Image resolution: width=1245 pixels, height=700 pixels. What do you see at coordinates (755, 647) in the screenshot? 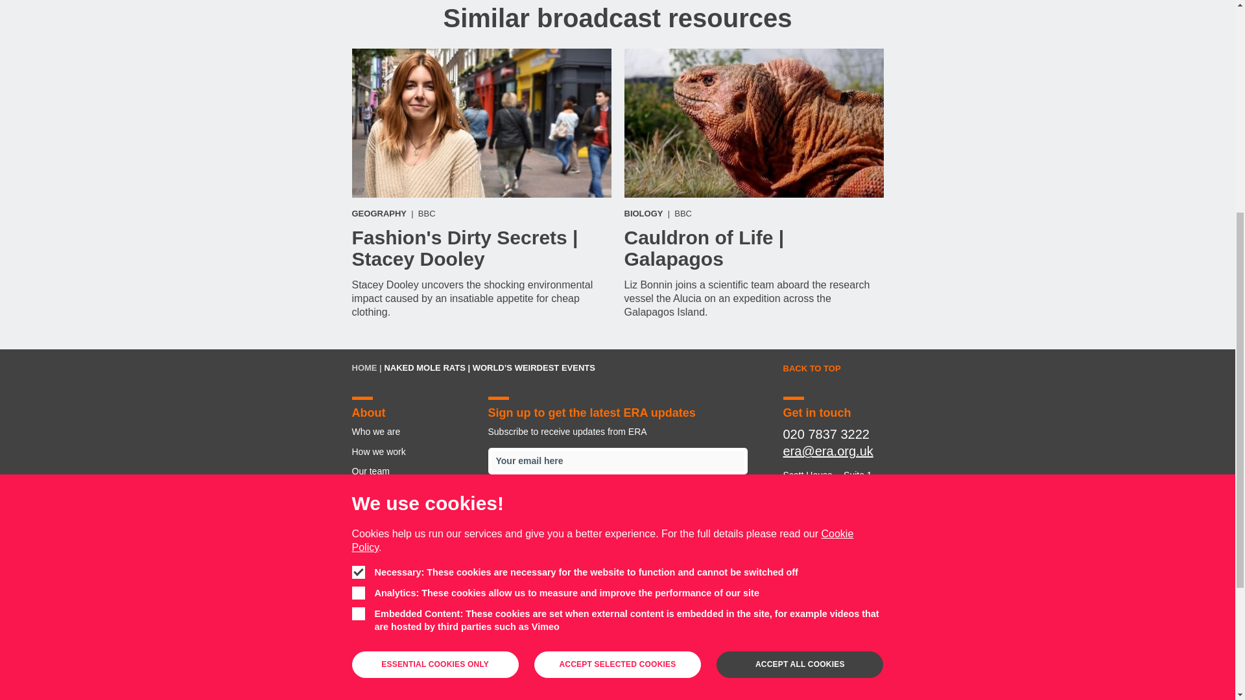
I see `Updates` at bounding box center [755, 647].